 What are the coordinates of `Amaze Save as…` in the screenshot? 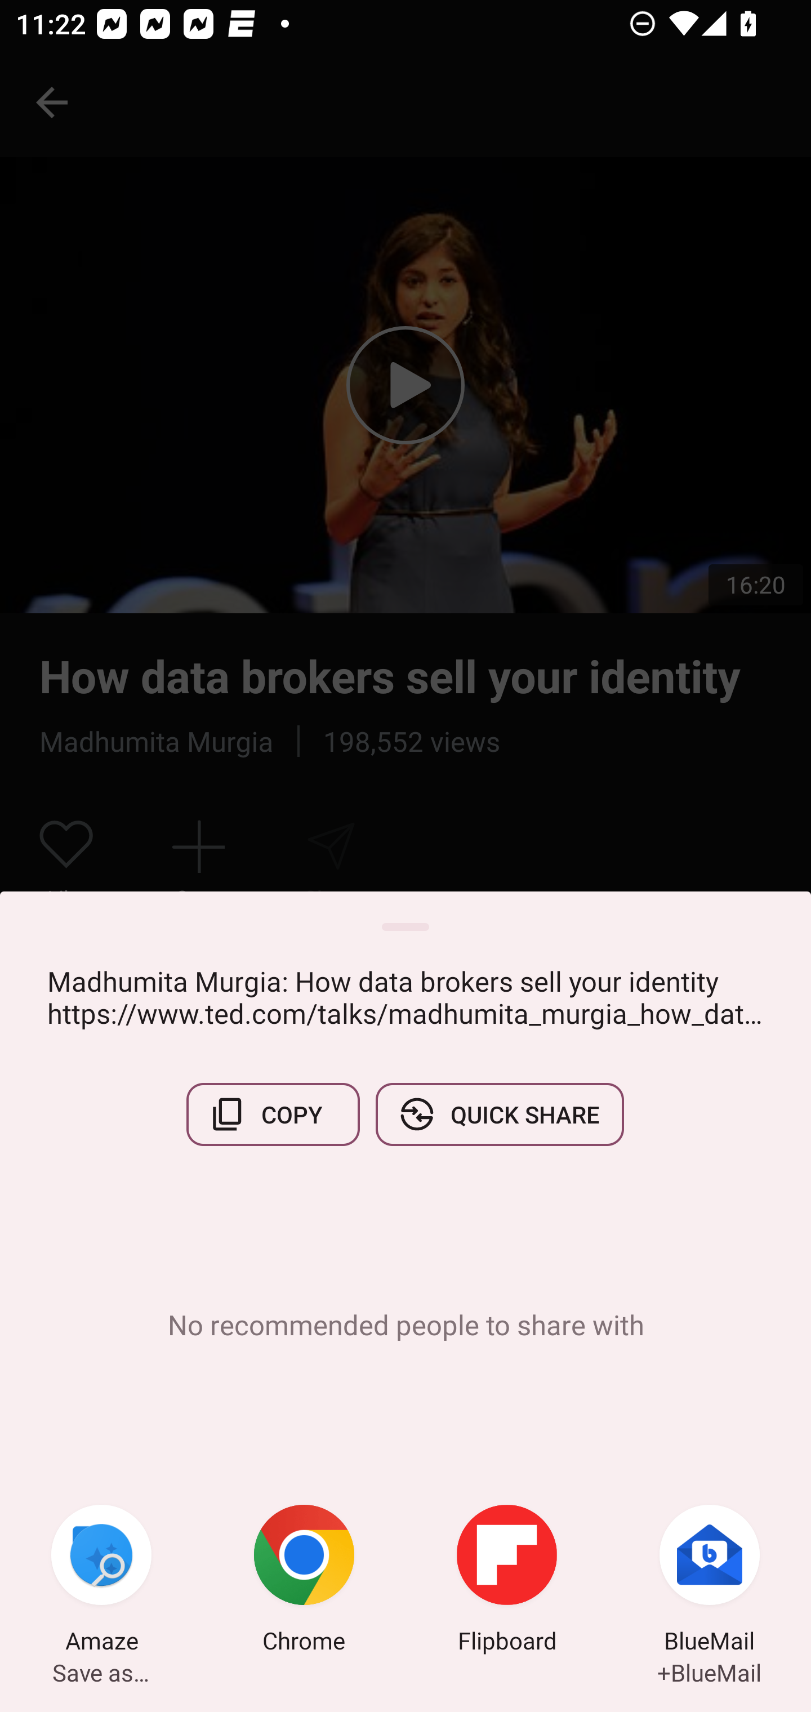 It's located at (101, 1581).